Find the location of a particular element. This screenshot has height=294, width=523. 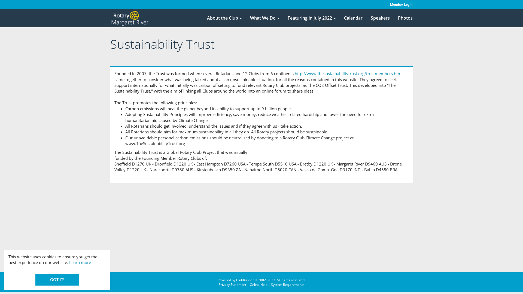

Featuring in July 2022 is located at coordinates (312, 18).